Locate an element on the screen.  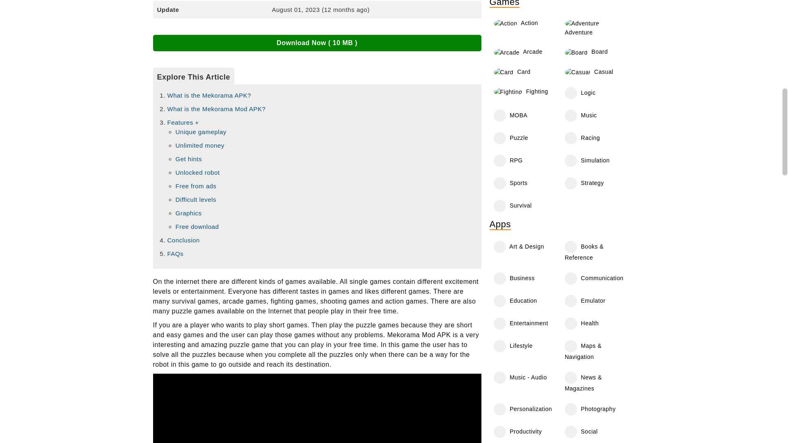
Graphics is located at coordinates (189, 213).